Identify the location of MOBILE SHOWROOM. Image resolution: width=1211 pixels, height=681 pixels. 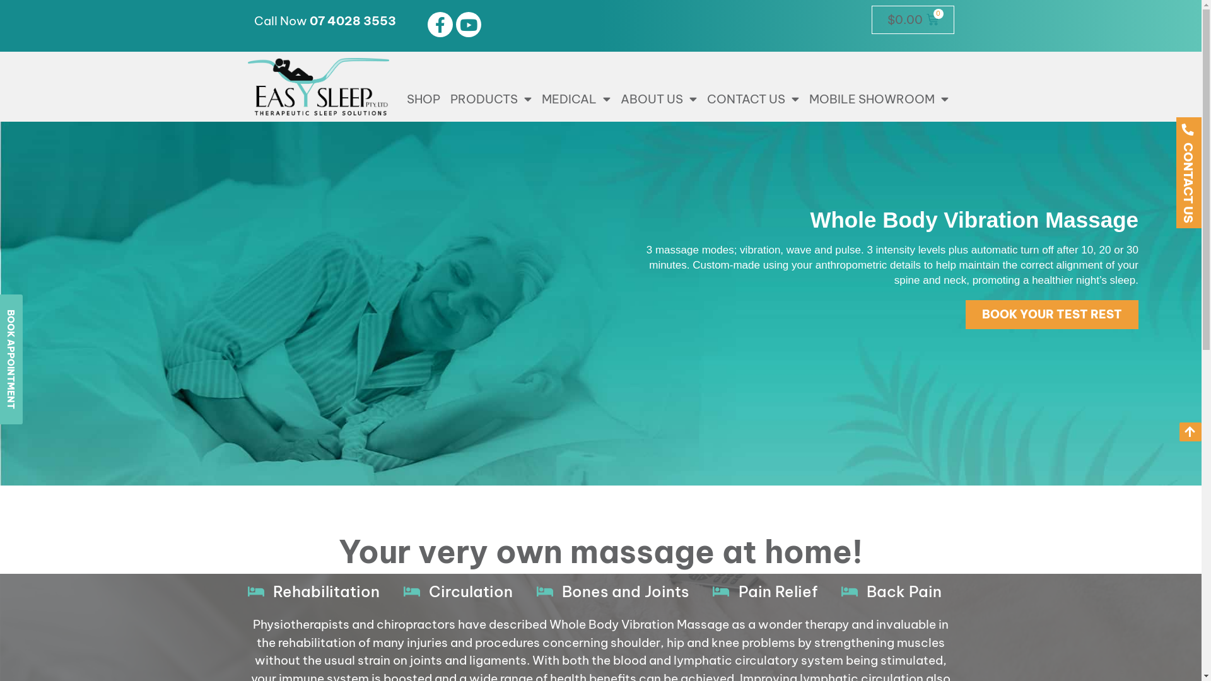
(878, 99).